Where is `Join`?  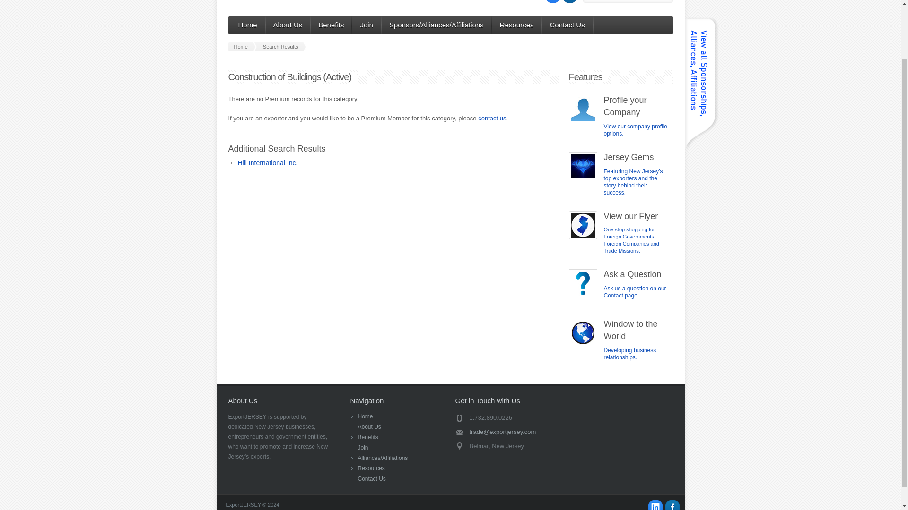
Join is located at coordinates (366, 25).